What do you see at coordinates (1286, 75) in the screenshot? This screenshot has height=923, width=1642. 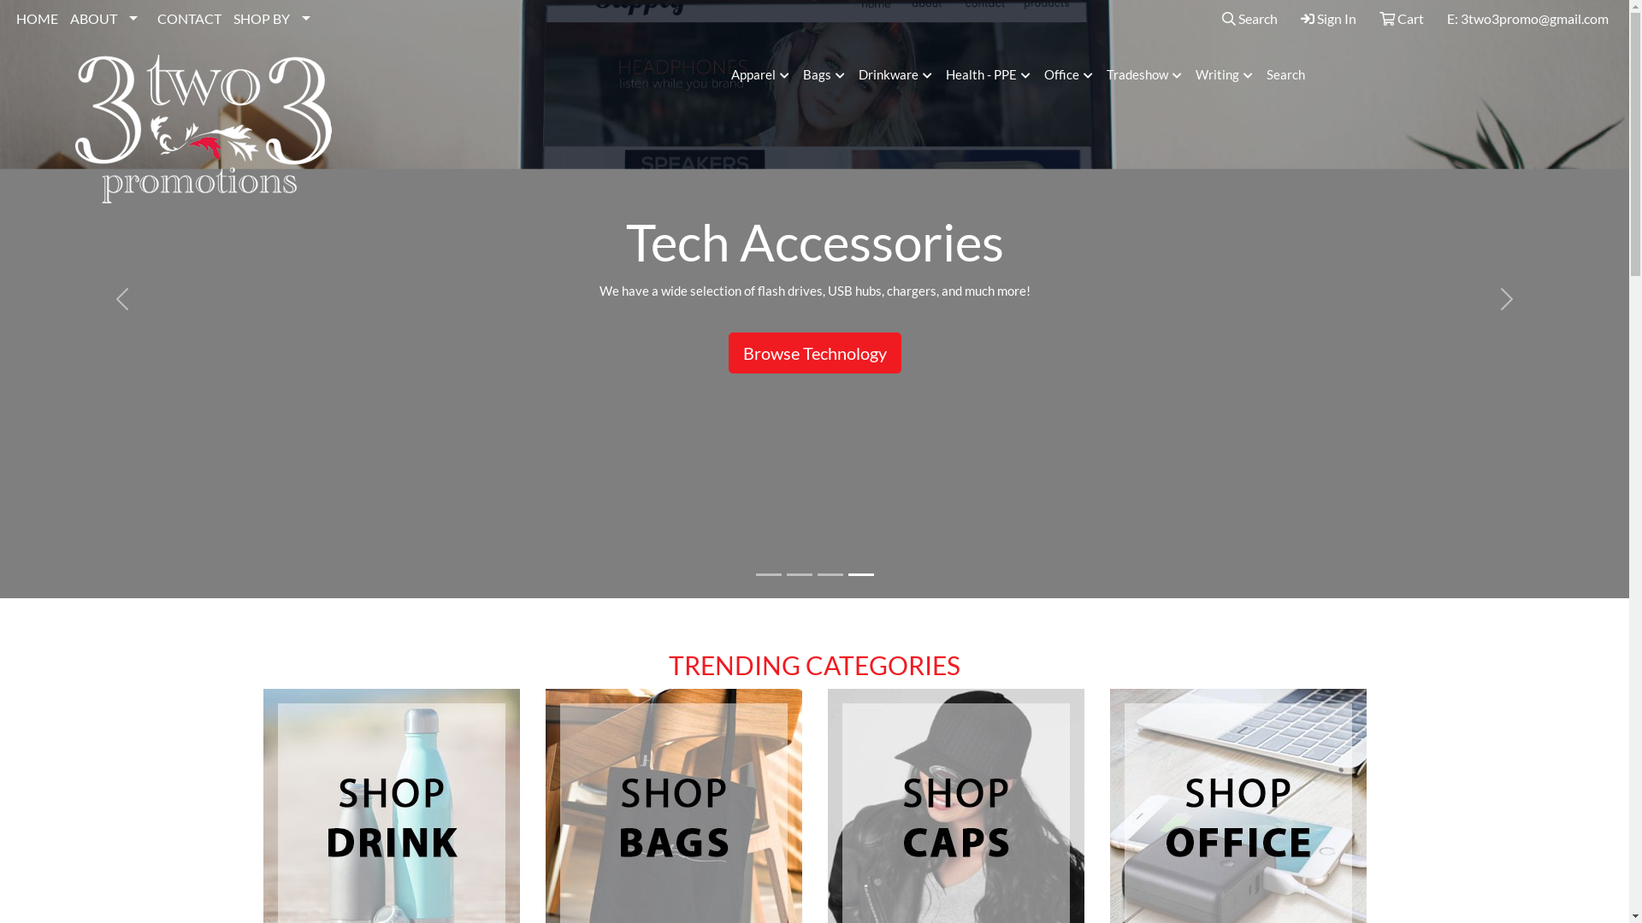 I see `Search` at bounding box center [1286, 75].